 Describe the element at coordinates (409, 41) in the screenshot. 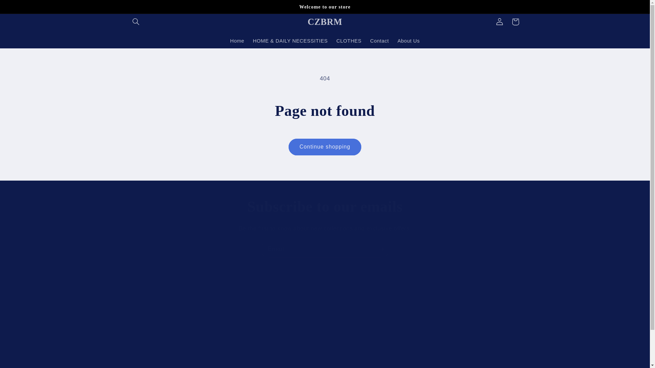

I see `Email` at that location.